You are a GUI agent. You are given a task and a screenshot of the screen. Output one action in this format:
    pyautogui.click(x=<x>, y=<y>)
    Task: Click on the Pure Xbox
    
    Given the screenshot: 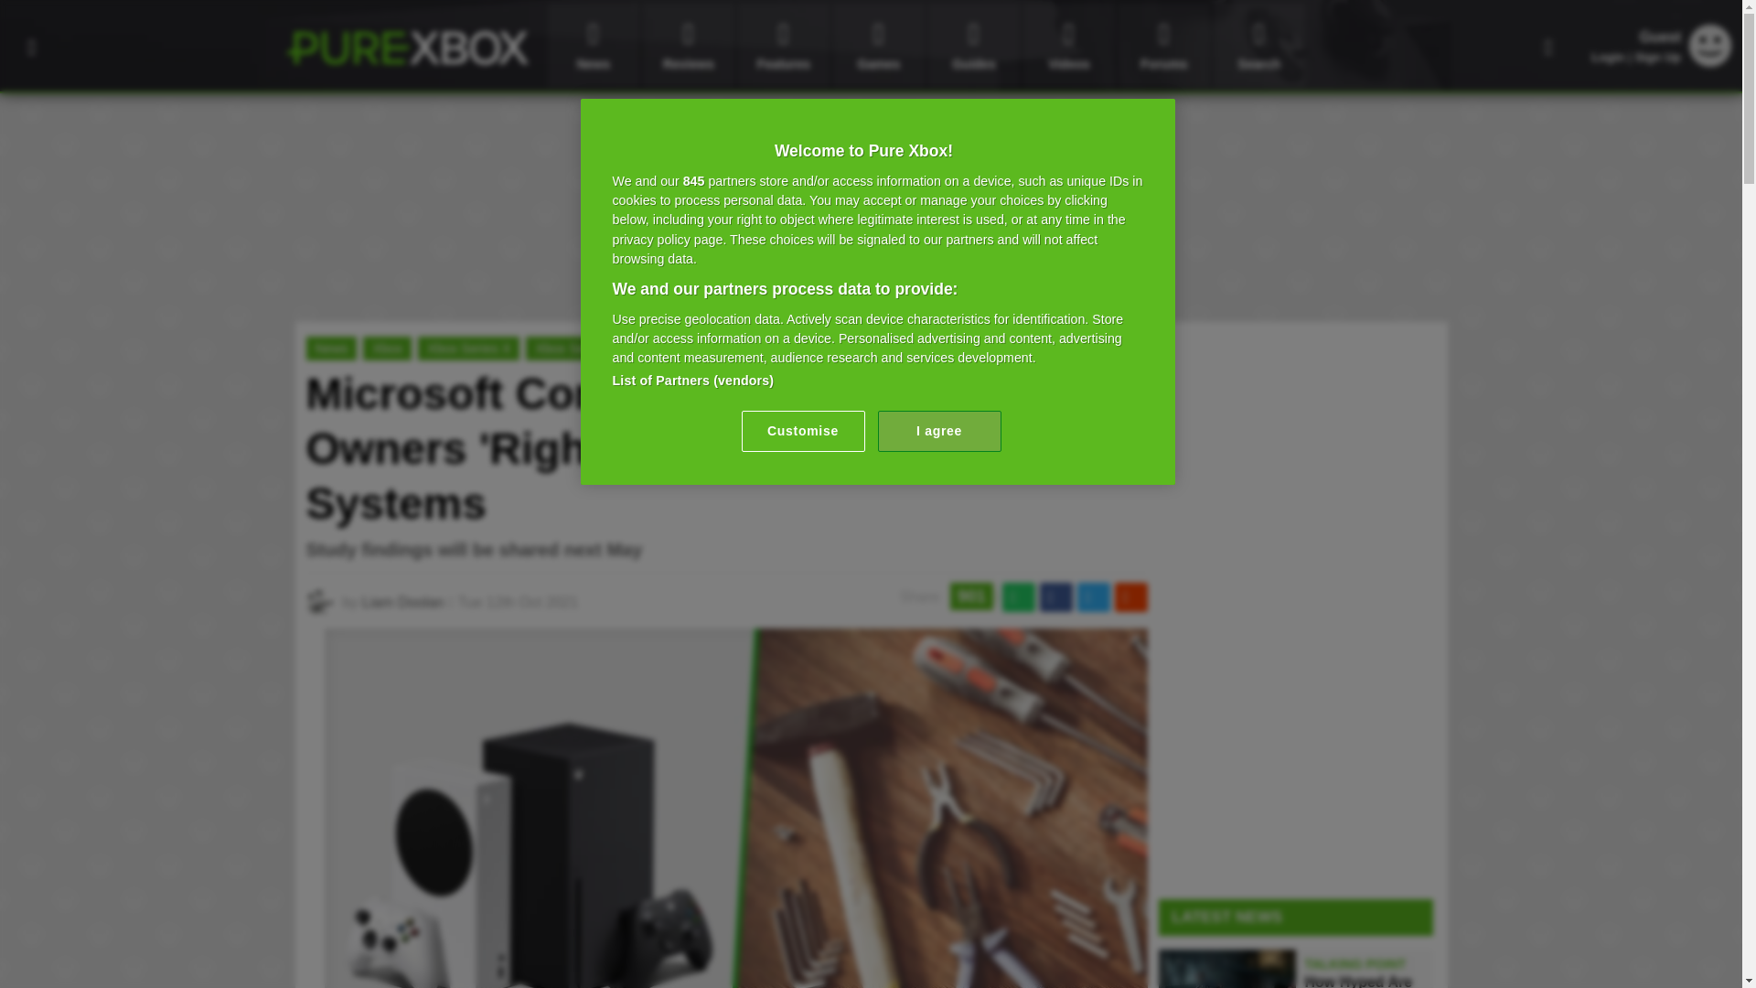 What is the action you would take?
    pyautogui.click(x=406, y=48)
    